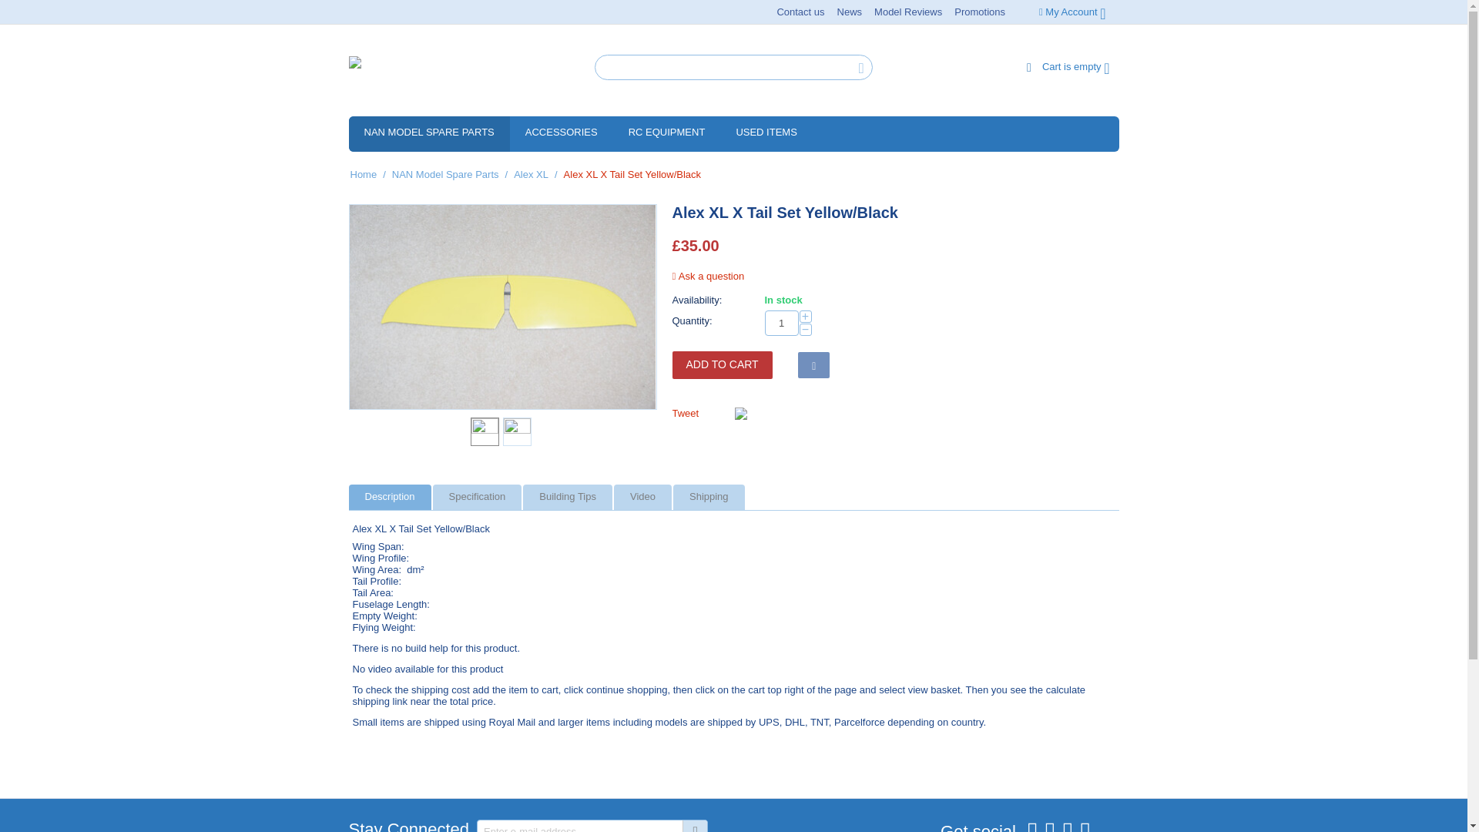  What do you see at coordinates (434, 72) in the screenshot?
I see `Acemodel.co.uk` at bounding box center [434, 72].